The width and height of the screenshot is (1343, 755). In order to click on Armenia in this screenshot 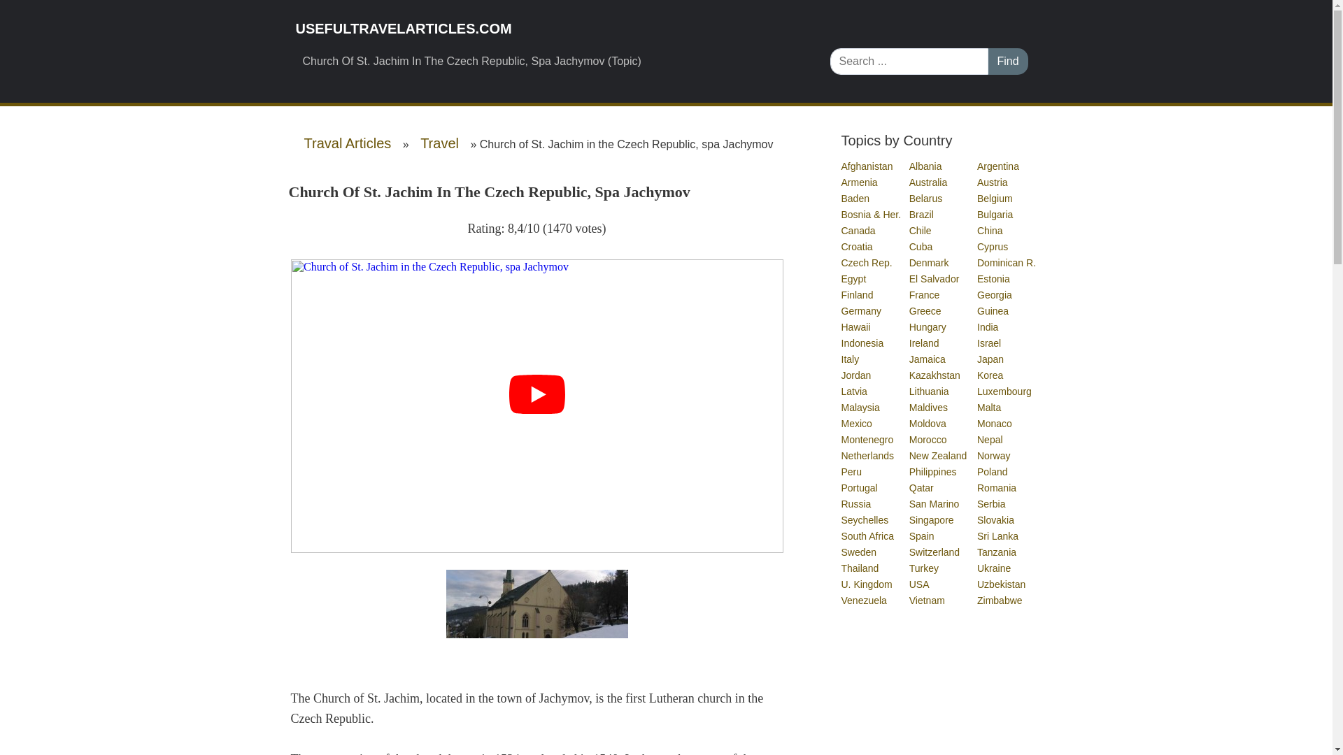, I will do `click(859, 182)`.